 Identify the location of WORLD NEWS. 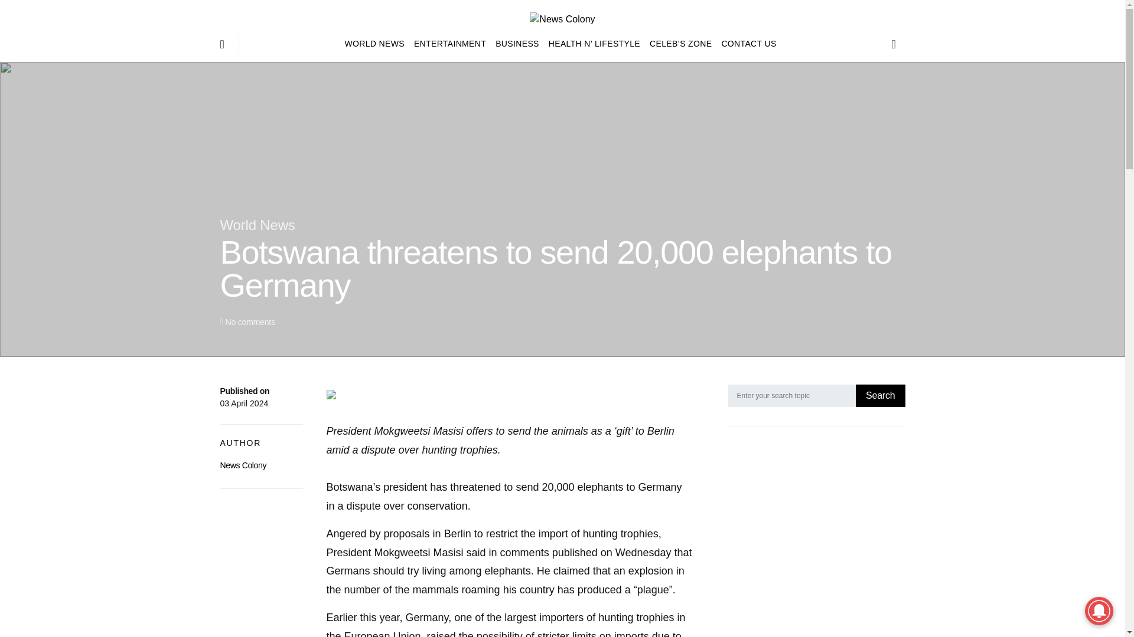
(377, 44).